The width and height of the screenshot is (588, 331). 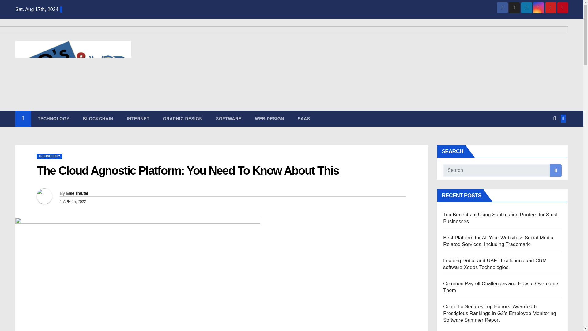 I want to click on TECHNOLOGY, so click(x=49, y=156).